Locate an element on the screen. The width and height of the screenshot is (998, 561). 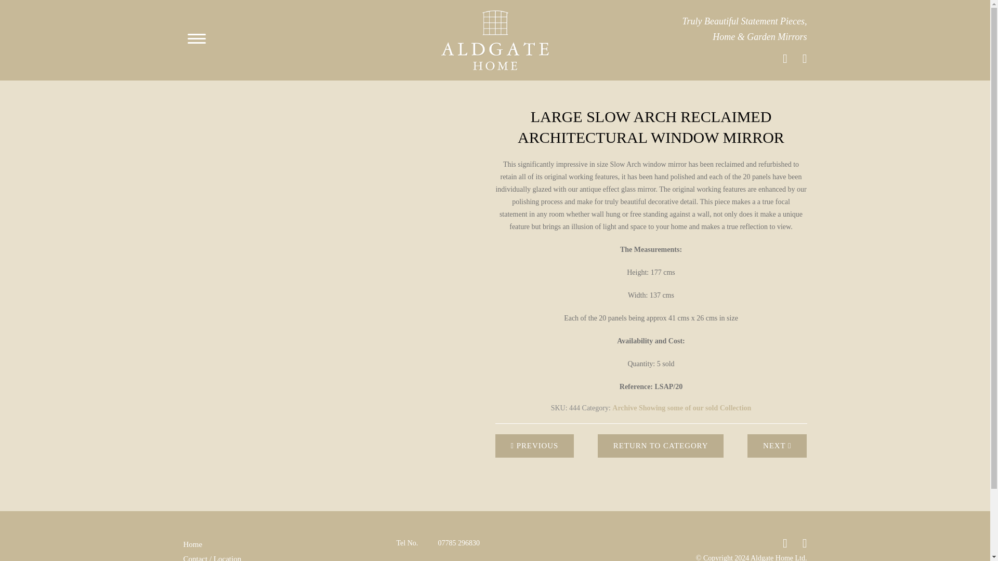
07785 296830 is located at coordinates (458, 543).